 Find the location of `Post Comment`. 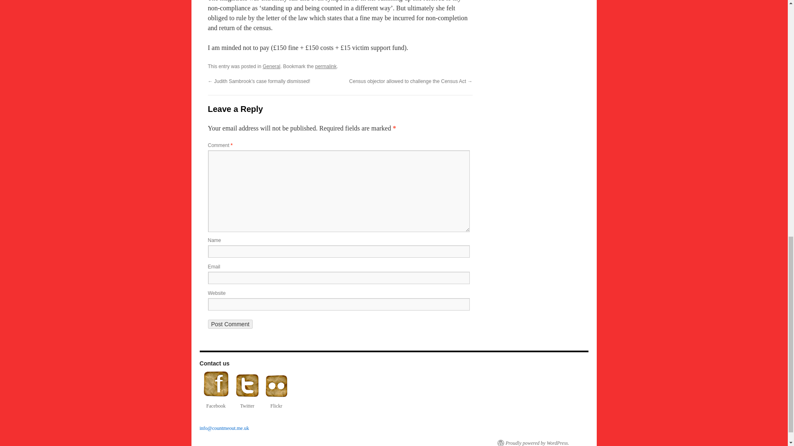

Post Comment is located at coordinates (230, 324).